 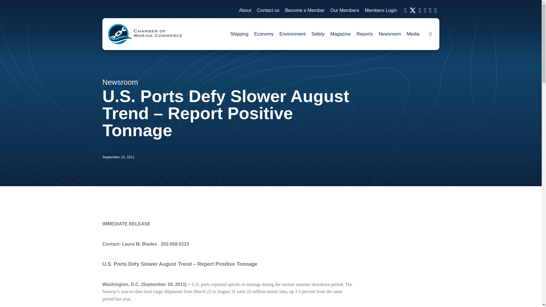 What do you see at coordinates (413, 11) in the screenshot?
I see `Like us on twitter` at bounding box center [413, 11].